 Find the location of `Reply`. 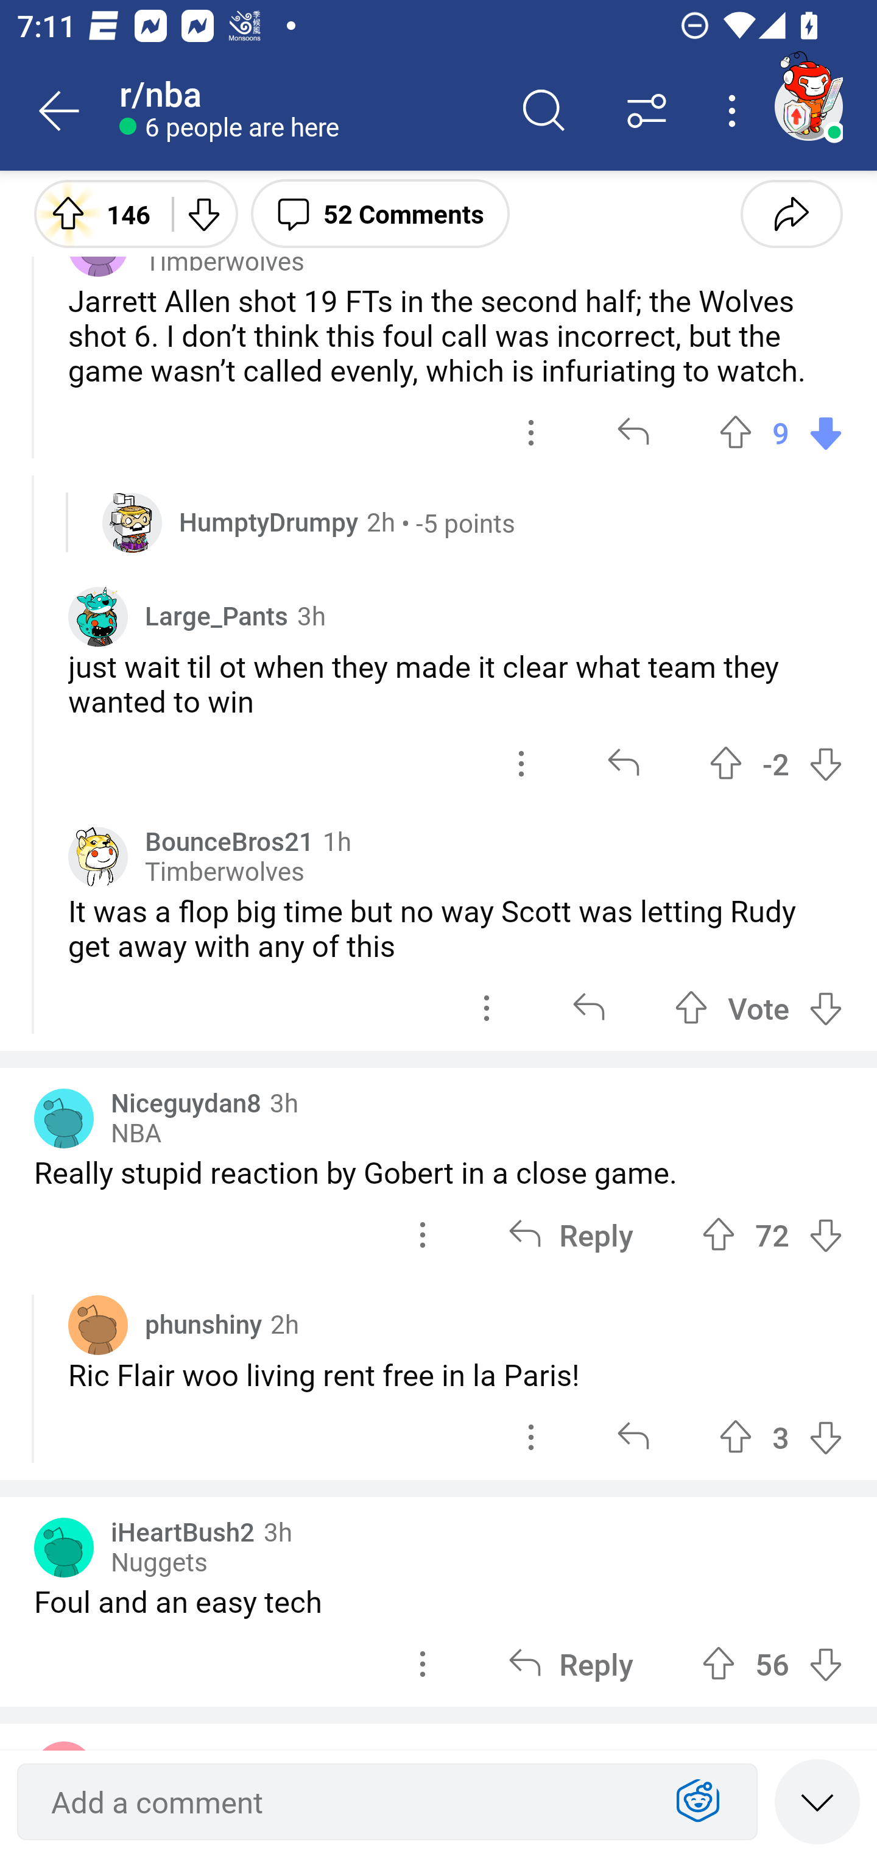

Reply is located at coordinates (570, 1234).